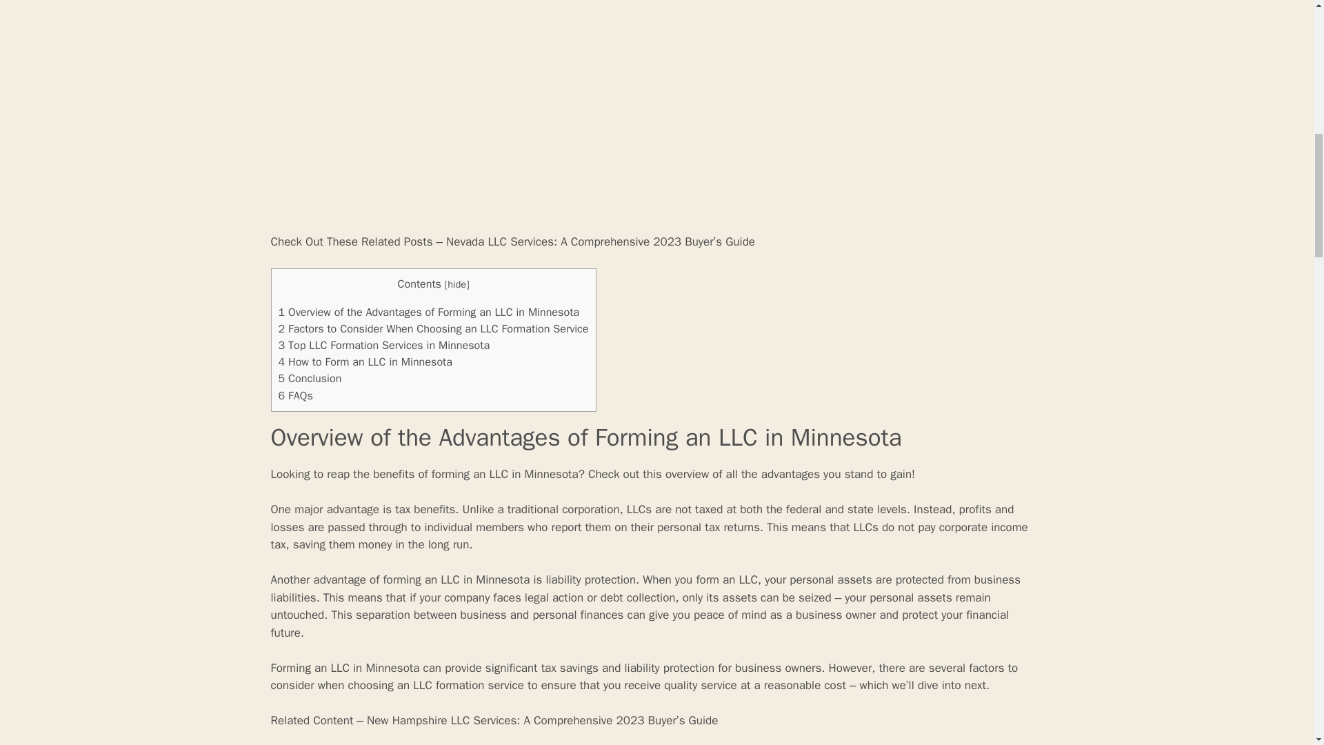 Image resolution: width=1324 pixels, height=745 pixels. I want to click on 6 FAQs, so click(295, 395).